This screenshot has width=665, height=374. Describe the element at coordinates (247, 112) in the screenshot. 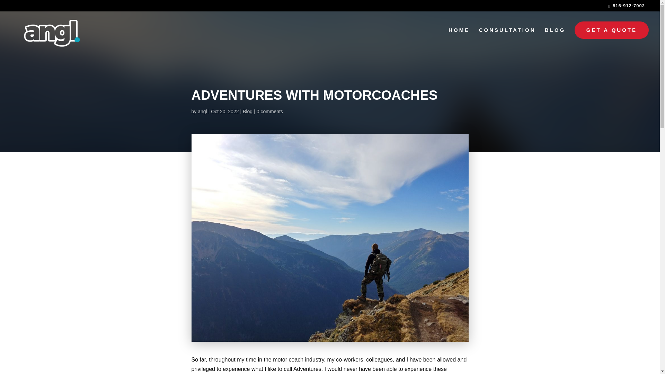

I see `Blog` at that location.